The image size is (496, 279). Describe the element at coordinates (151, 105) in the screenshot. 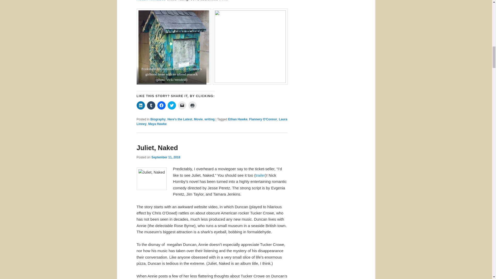

I see `Click to share on Tumblr` at that location.